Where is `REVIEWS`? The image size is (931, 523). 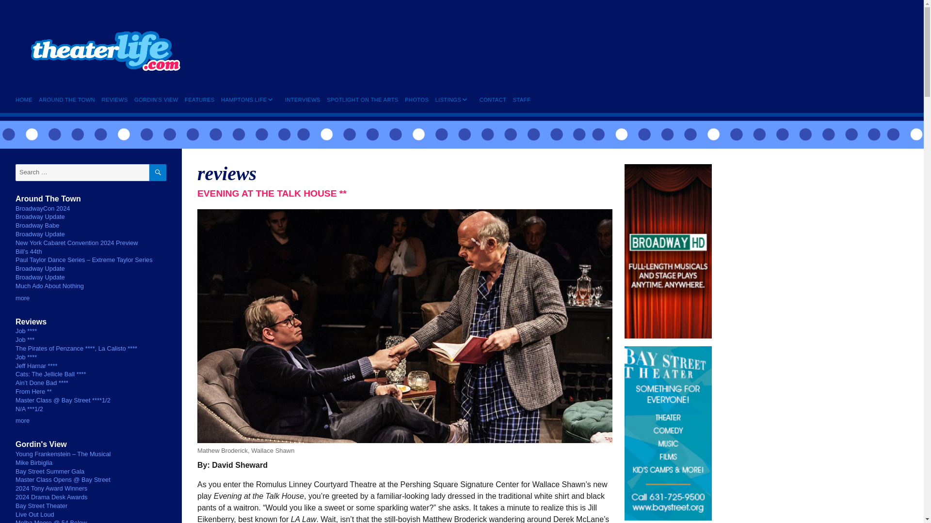 REVIEWS is located at coordinates (114, 100).